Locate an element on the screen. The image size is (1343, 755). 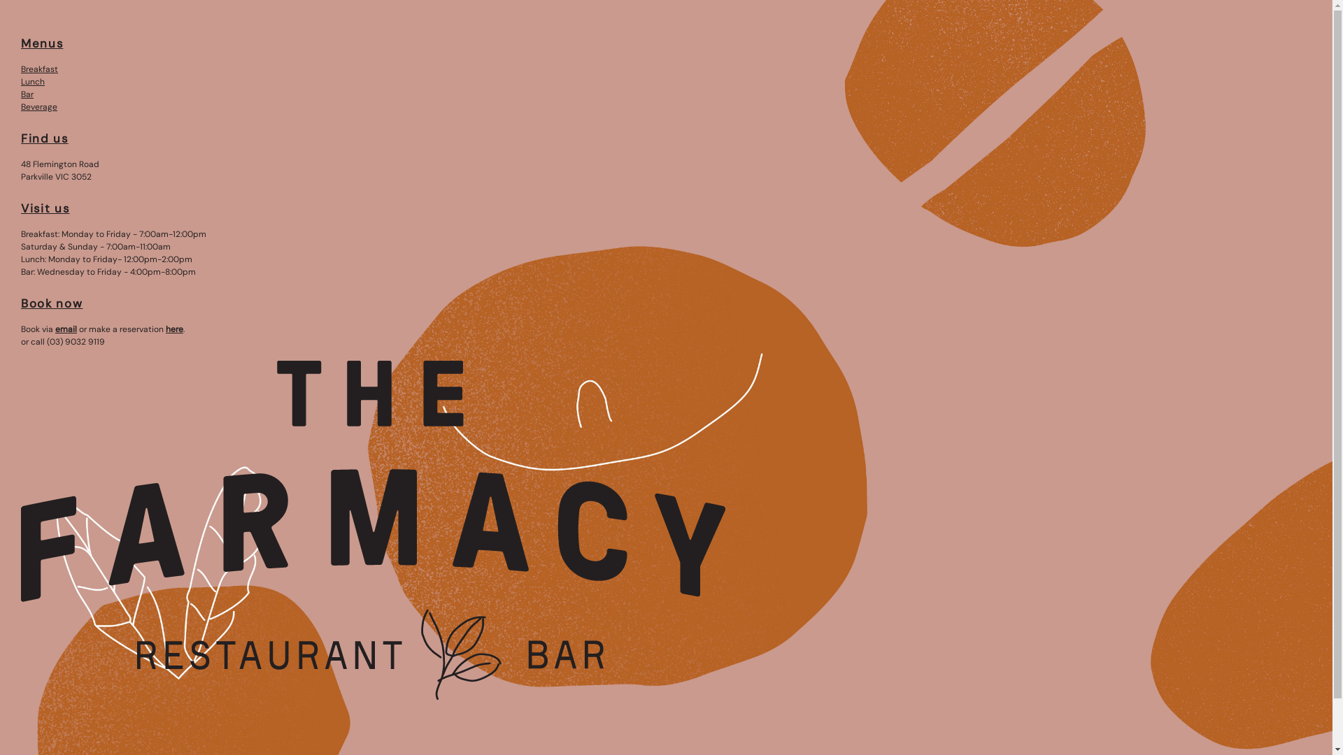
Breakfast is located at coordinates (39, 69).